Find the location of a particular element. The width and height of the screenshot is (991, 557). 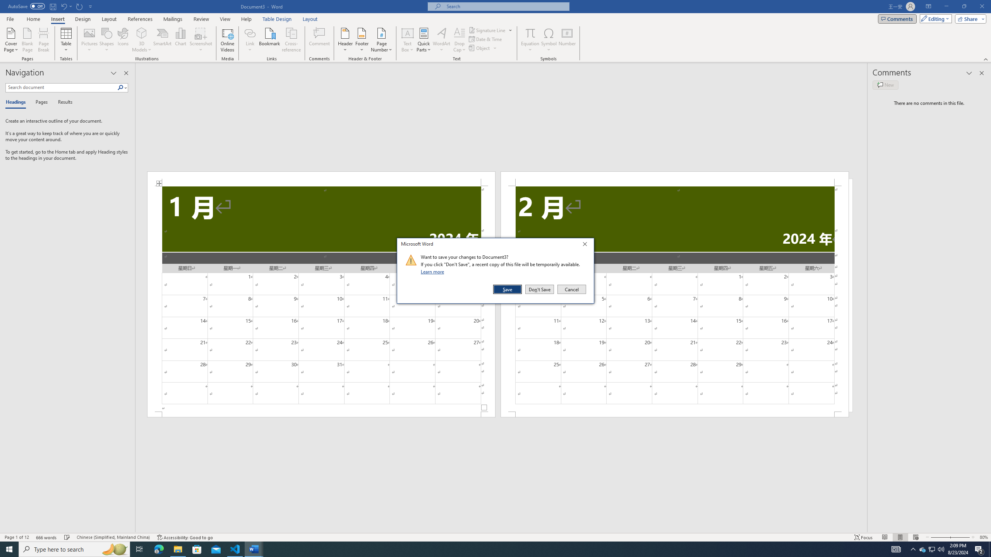

Cover Page is located at coordinates (11, 40).